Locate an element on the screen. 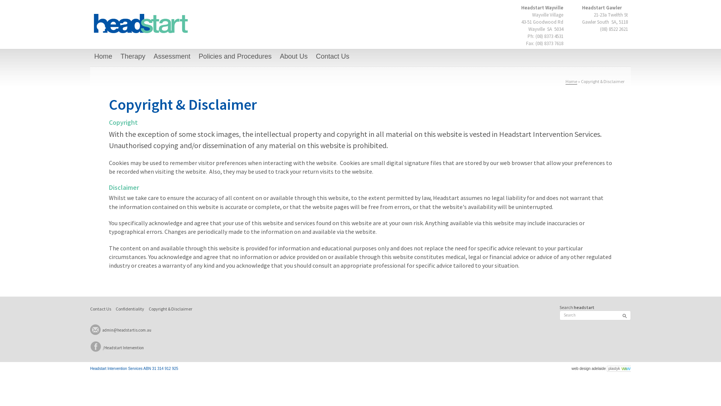 This screenshot has height=406, width=721. Contact Us is located at coordinates (333, 57).